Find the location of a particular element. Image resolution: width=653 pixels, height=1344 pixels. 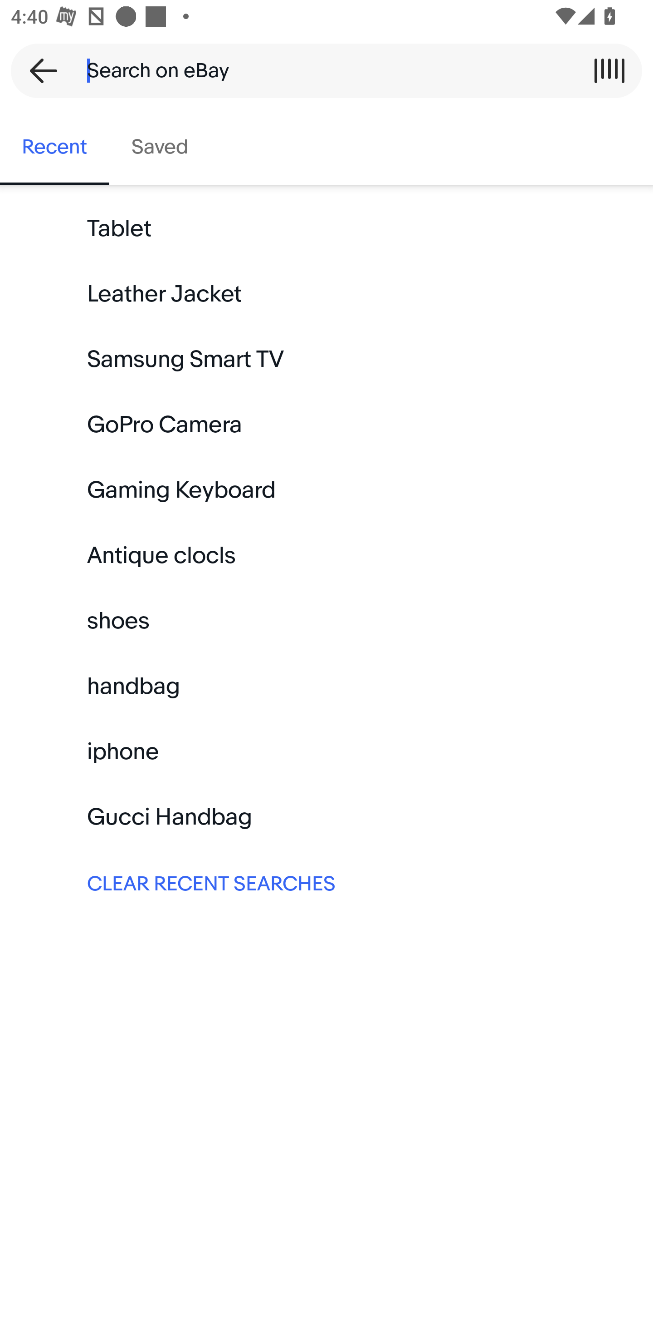

Saved, tab 2 of 2 Saved is located at coordinates (160, 147).